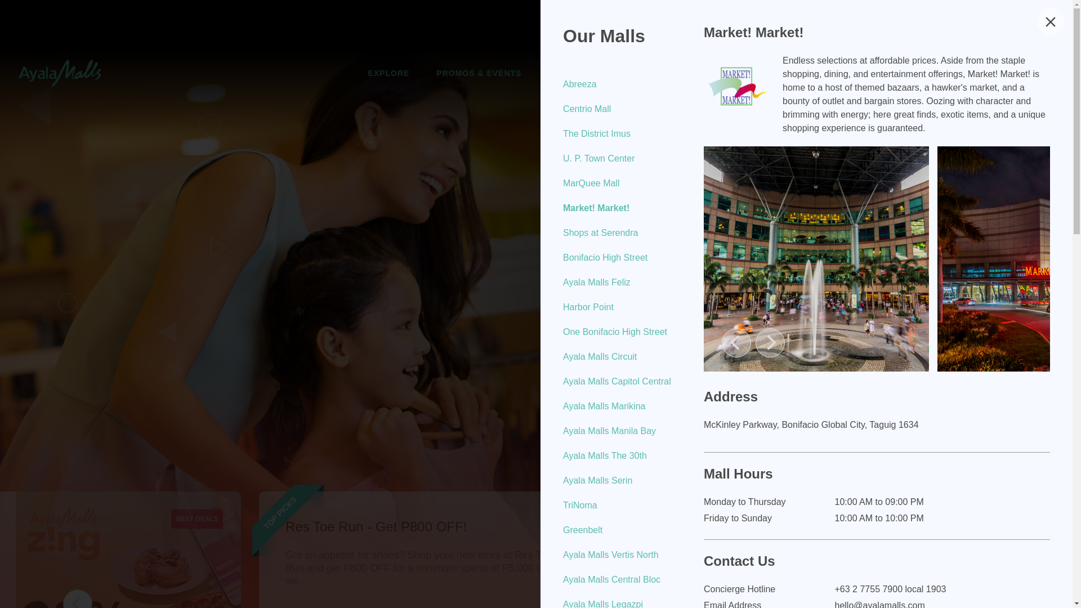  What do you see at coordinates (540, 25) in the screenshot?
I see `Advertisement` at bounding box center [540, 25].